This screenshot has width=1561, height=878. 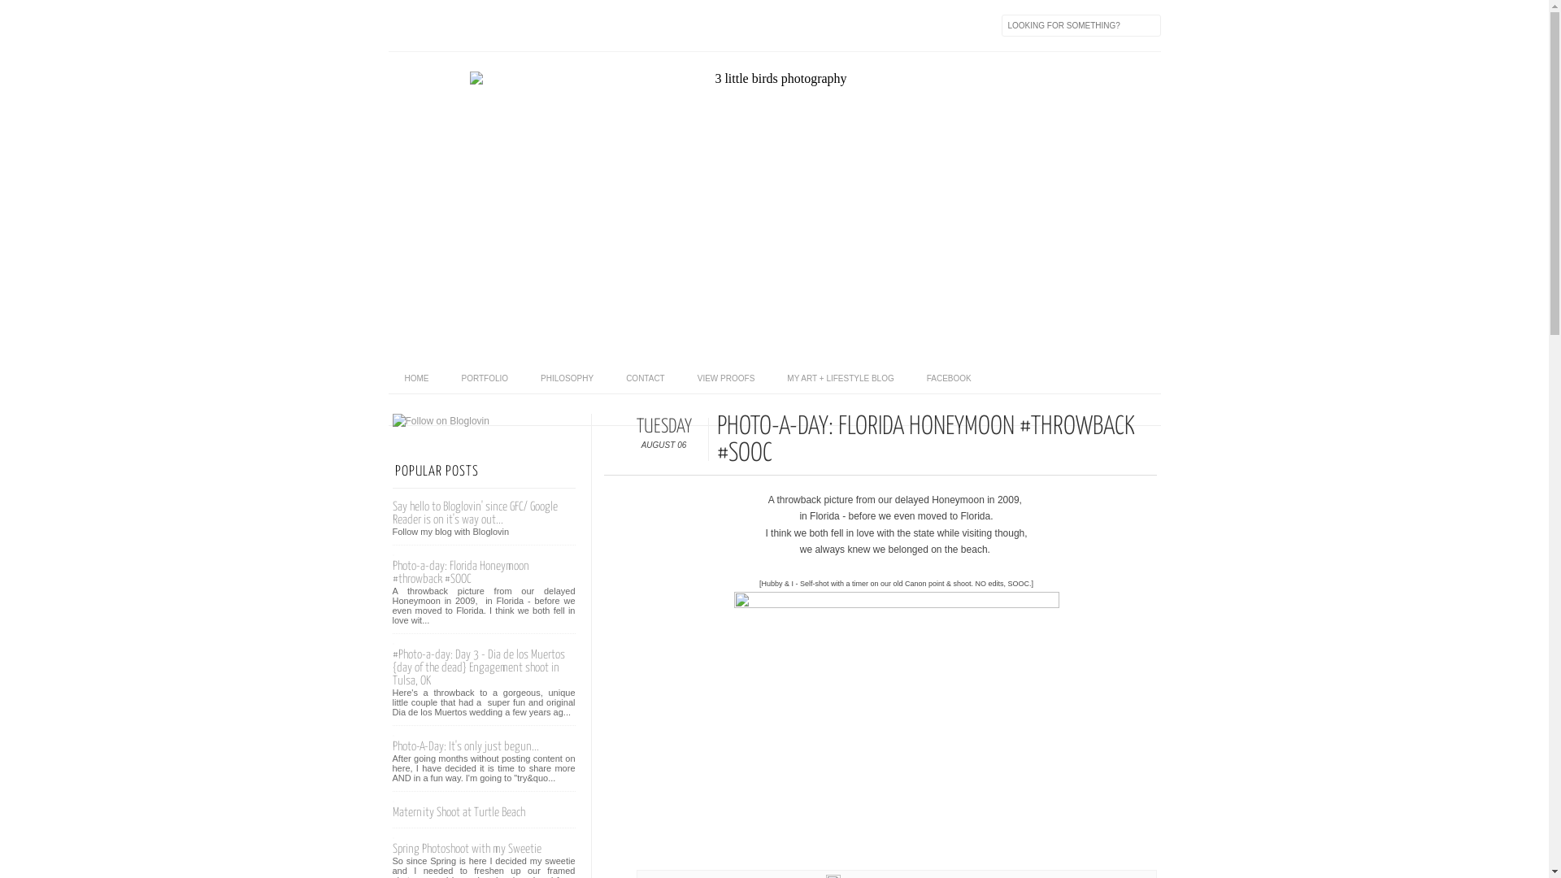 What do you see at coordinates (459, 813) in the screenshot?
I see `Maternity Shoot at Turtle Beach` at bounding box center [459, 813].